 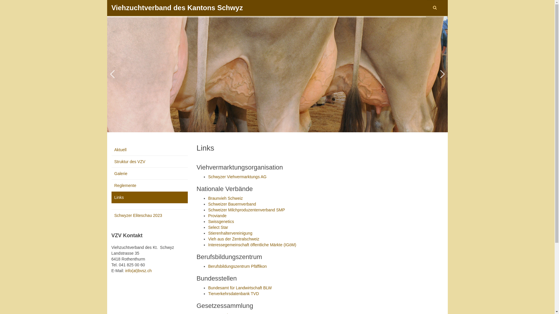 I want to click on Galerie, so click(x=150, y=174).